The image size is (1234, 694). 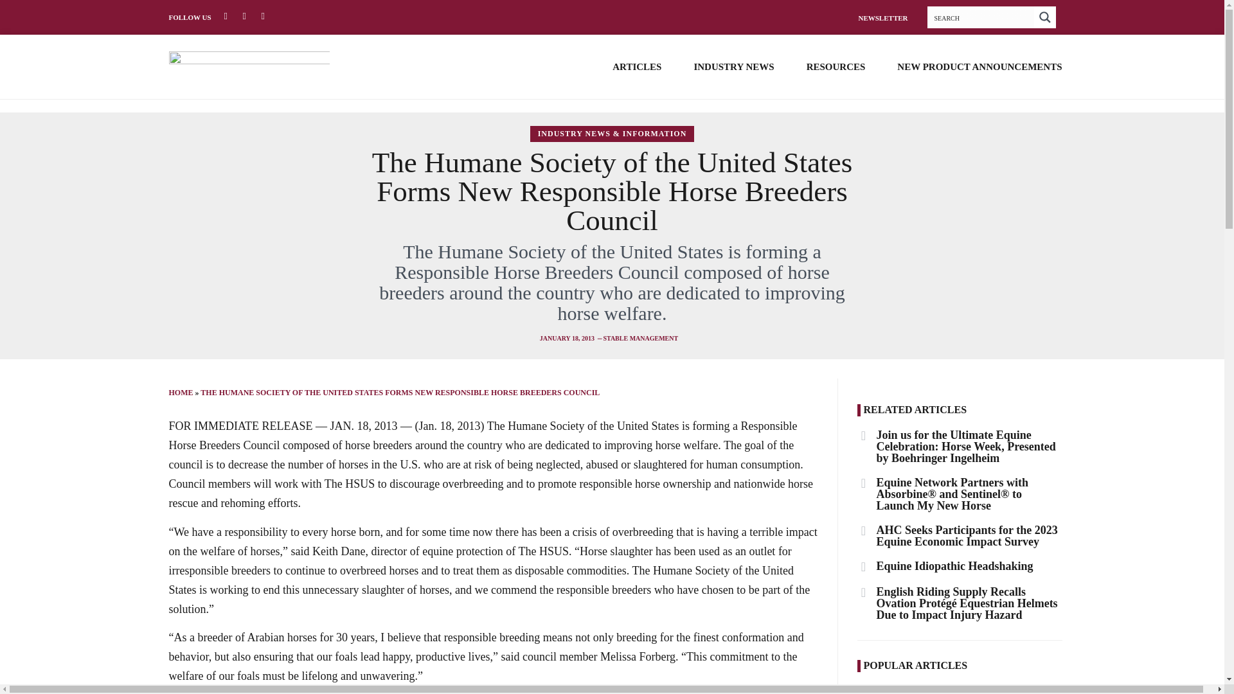 I want to click on NEWSLETTER, so click(x=882, y=17).